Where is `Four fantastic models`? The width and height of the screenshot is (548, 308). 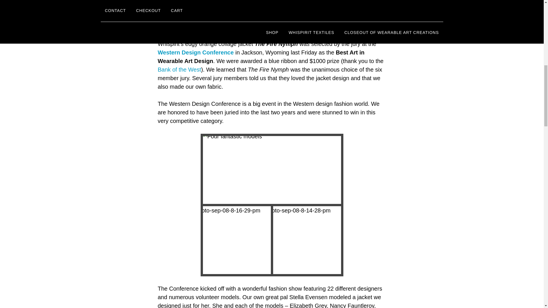 Four fantastic models is located at coordinates (274, 172).